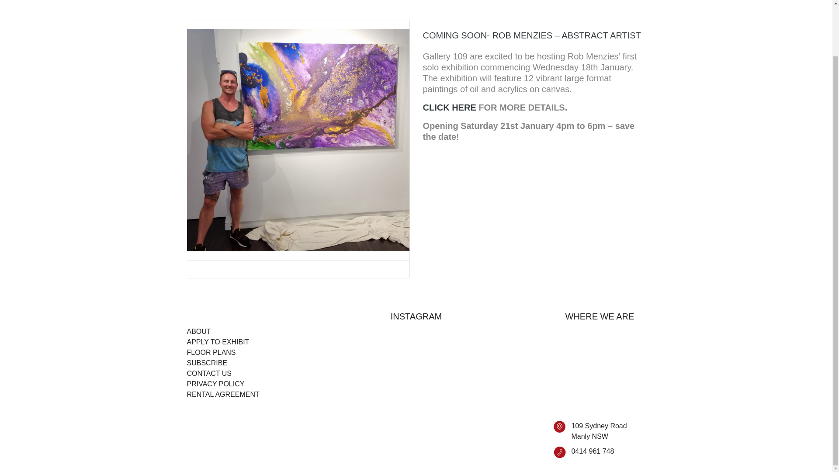 The image size is (839, 472). Describe the element at coordinates (593, 451) in the screenshot. I see `0414 961 748` at that location.